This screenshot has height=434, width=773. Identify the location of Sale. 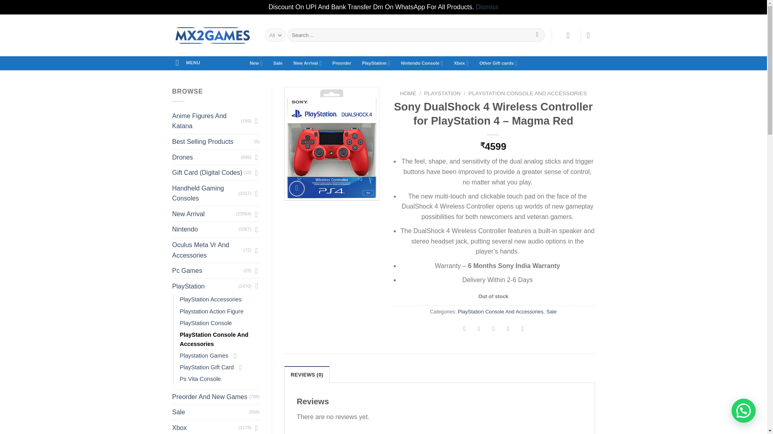
(278, 63).